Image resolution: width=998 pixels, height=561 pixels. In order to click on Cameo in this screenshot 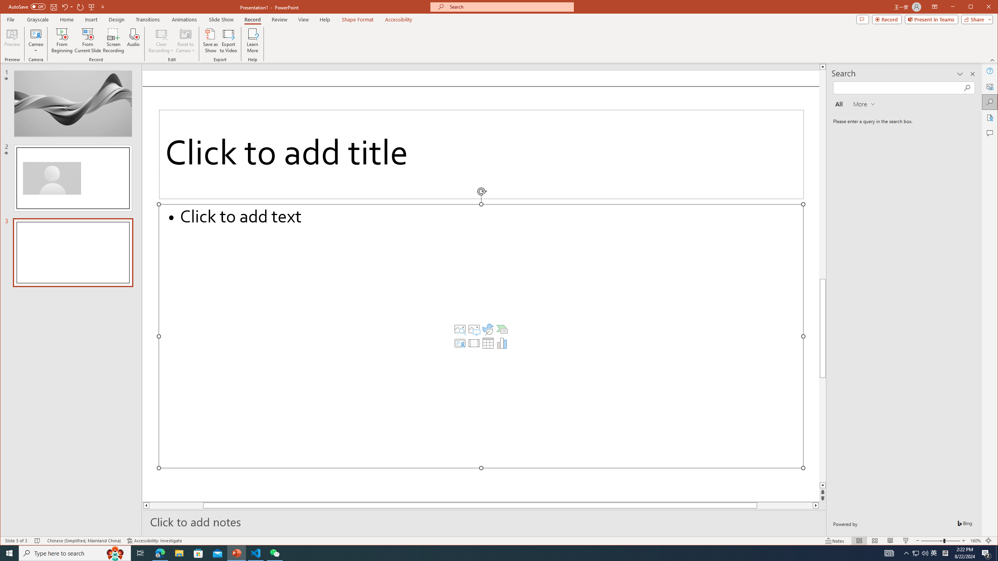, I will do `click(36, 41)`.